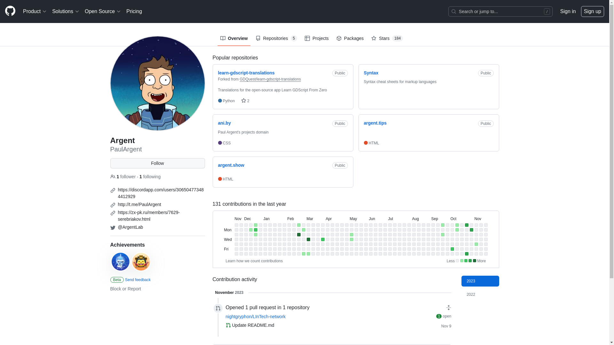 The height and width of the screenshot is (345, 614). I want to click on Sign up, so click(593, 11).